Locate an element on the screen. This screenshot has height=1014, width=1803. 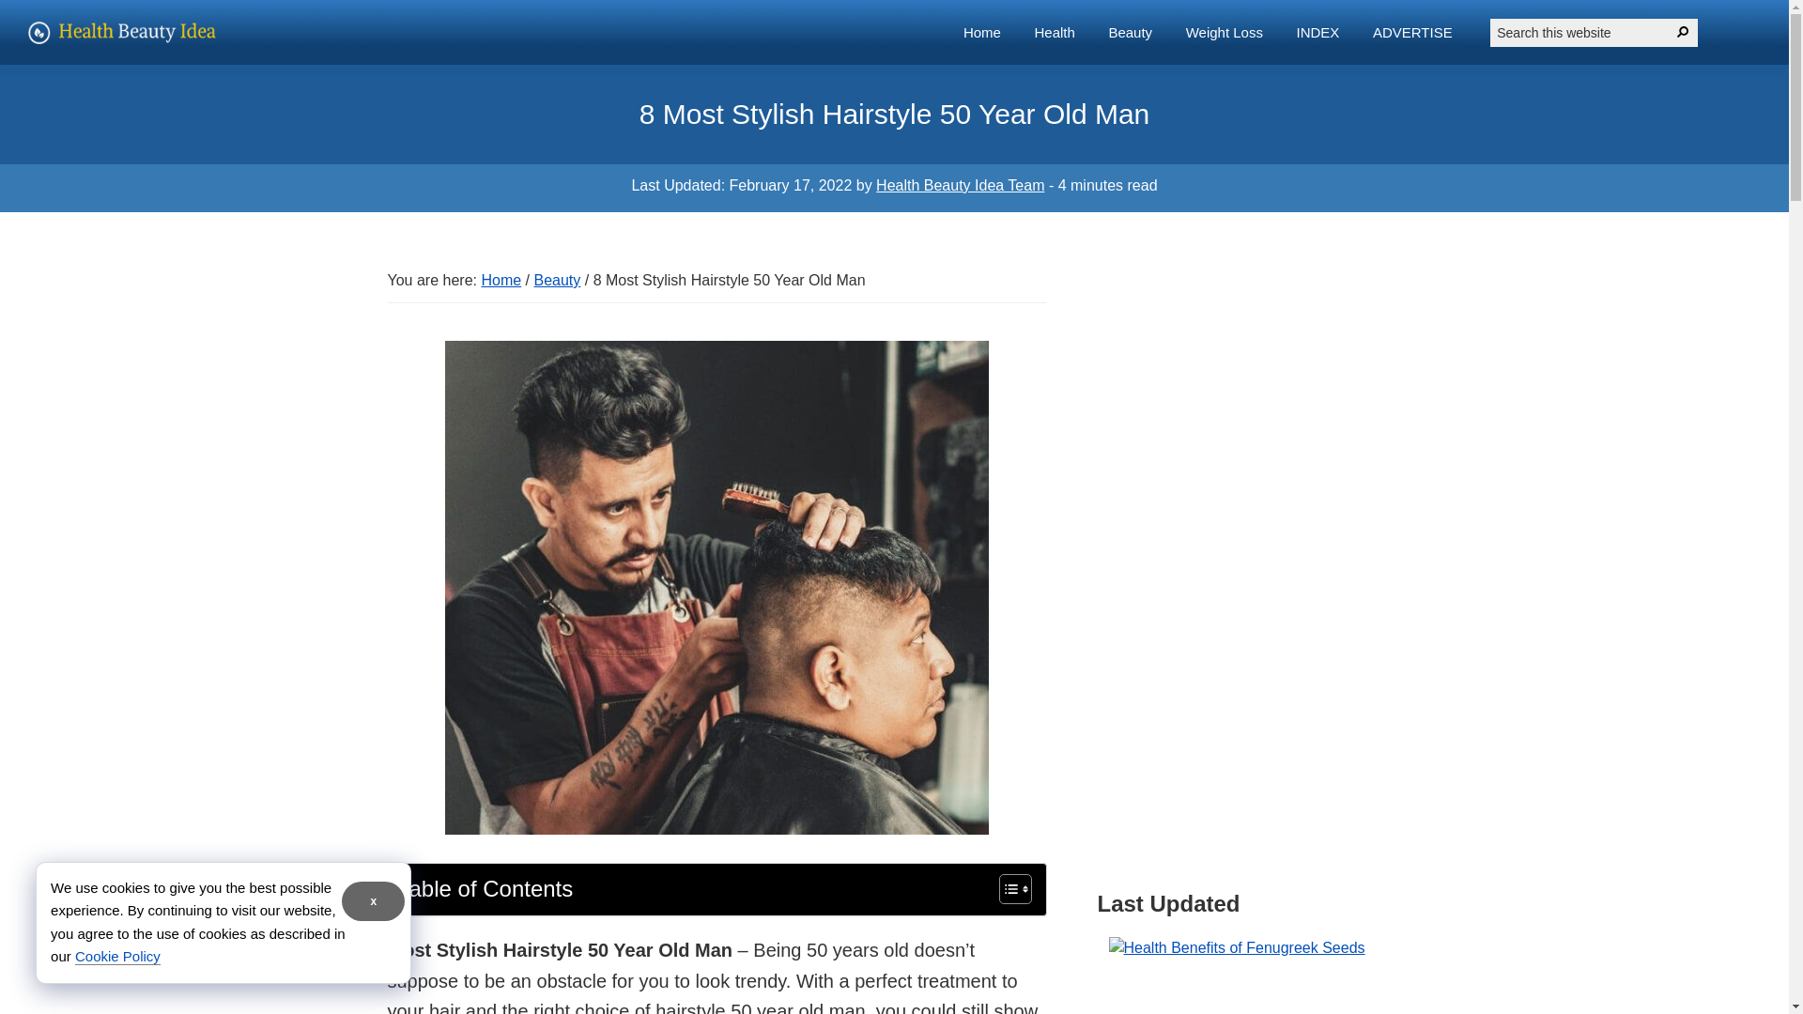
Beauty is located at coordinates (1131, 32).